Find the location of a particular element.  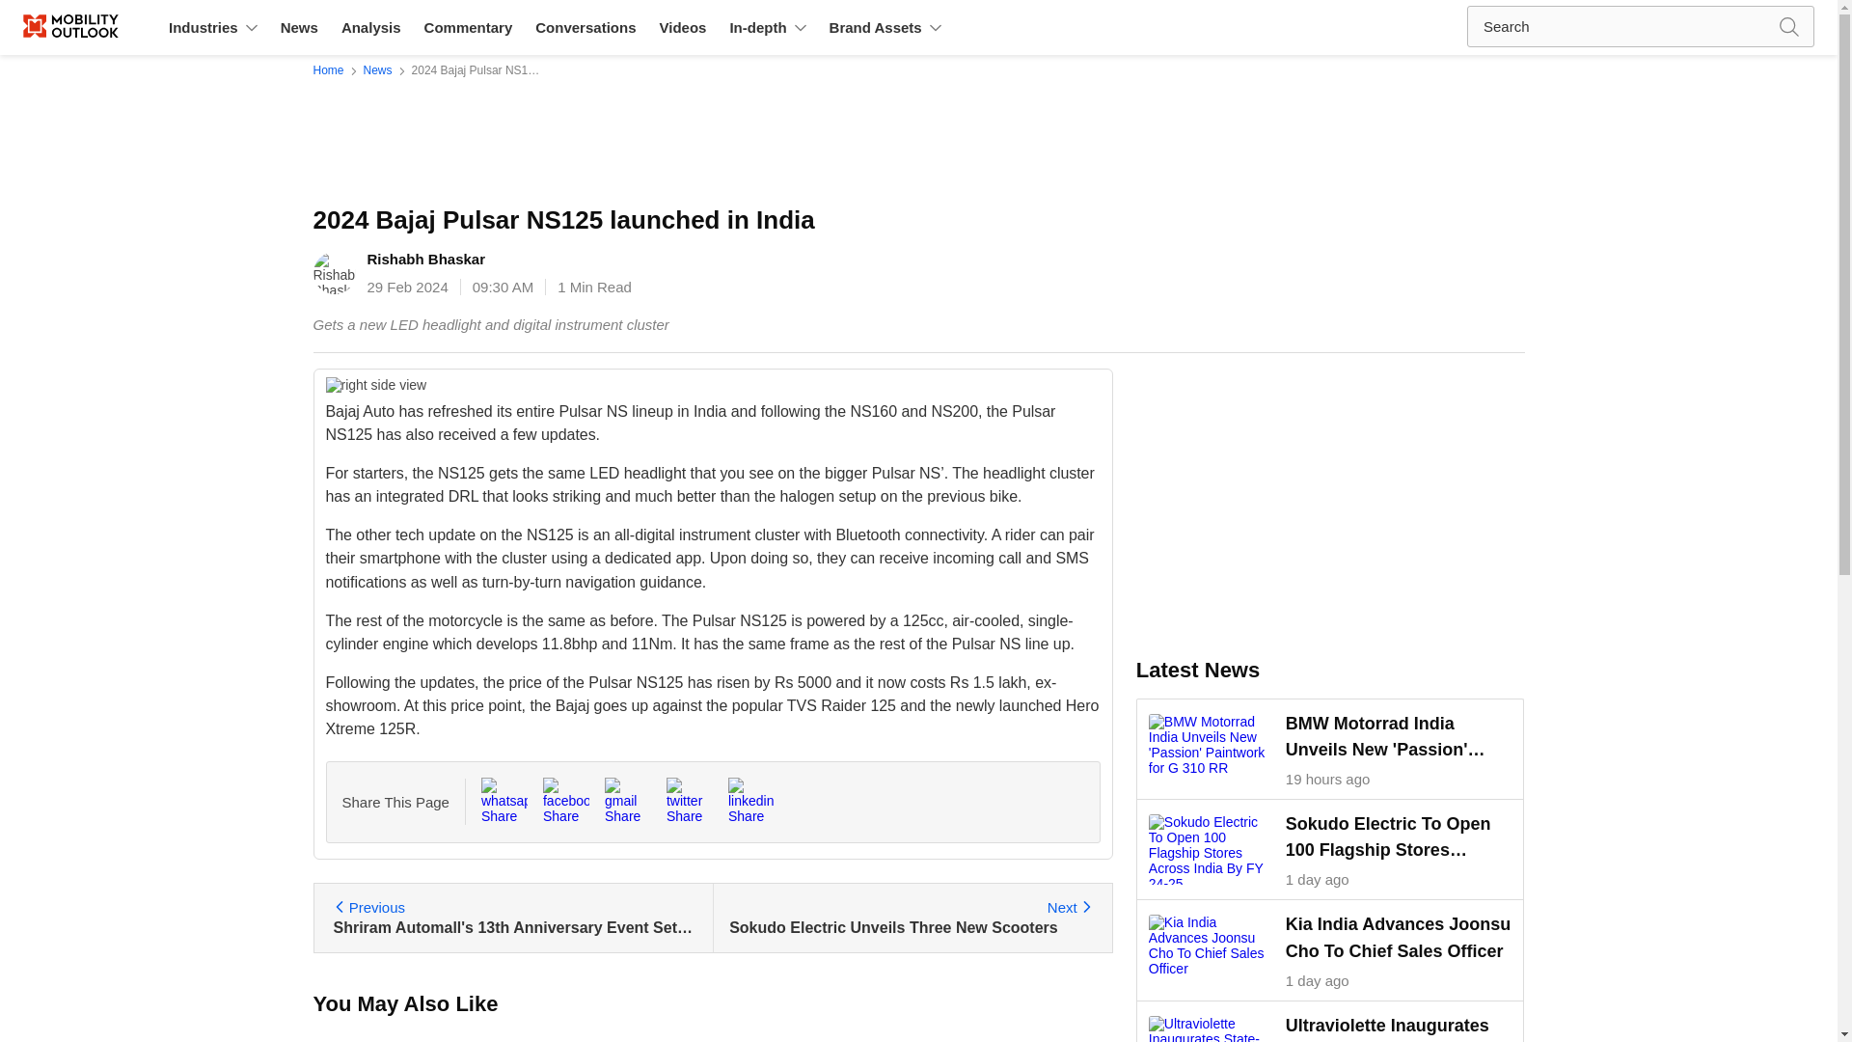

Rishabh Bhaskar is located at coordinates (90, 27).